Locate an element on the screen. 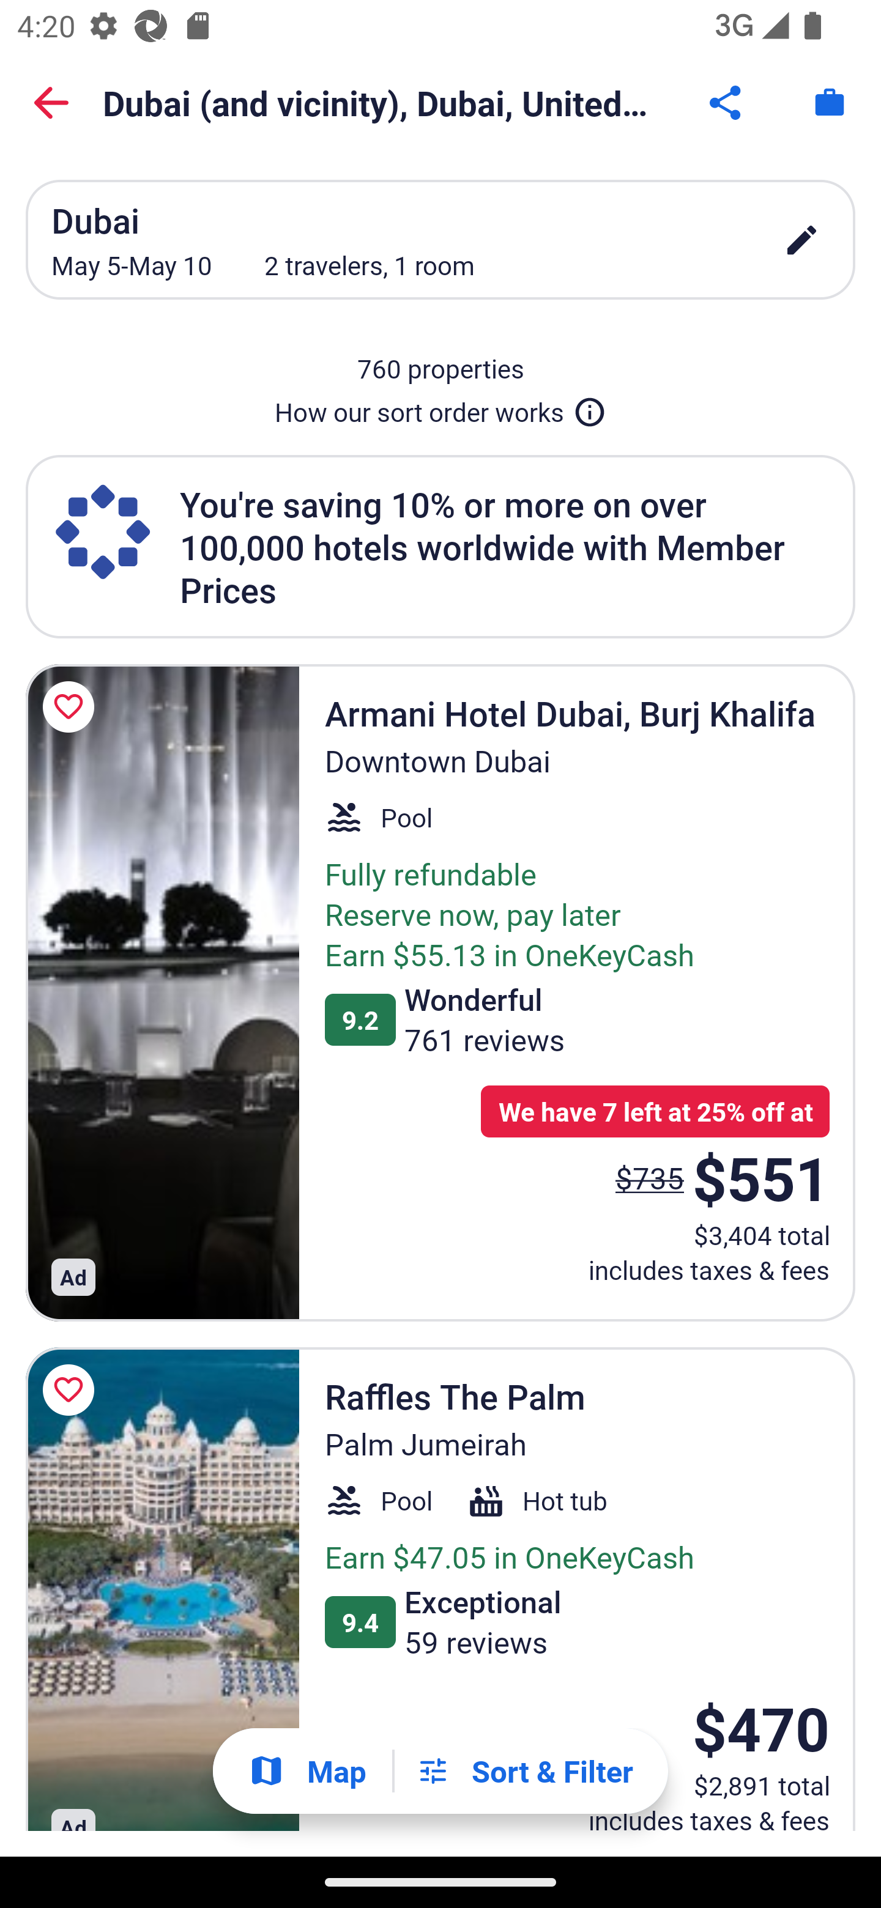 This screenshot has height=1908, width=881. Filters Sort & Filter Filters Button is located at coordinates (524, 1771).